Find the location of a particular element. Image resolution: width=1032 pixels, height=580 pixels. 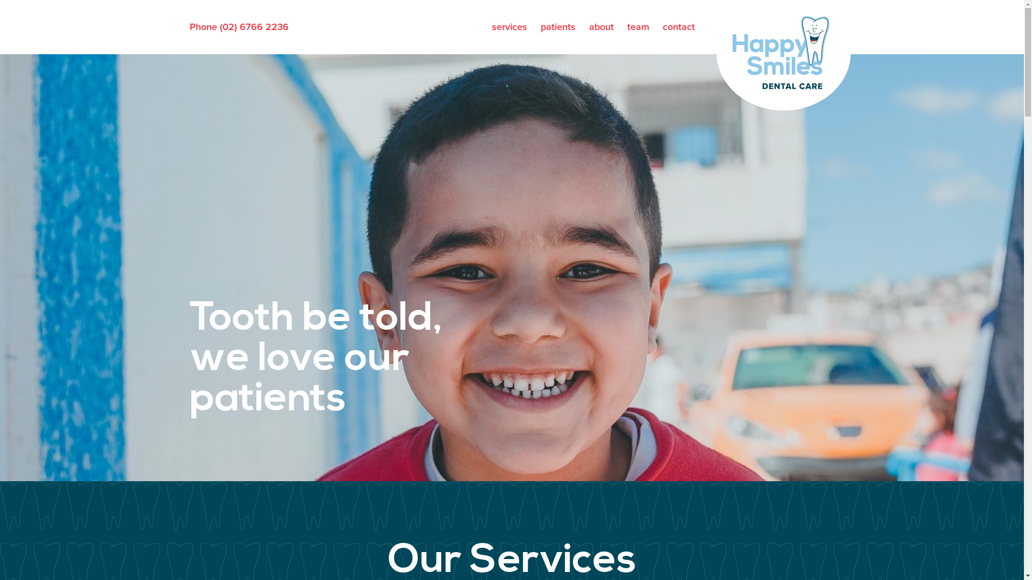

patients is located at coordinates (558, 27).